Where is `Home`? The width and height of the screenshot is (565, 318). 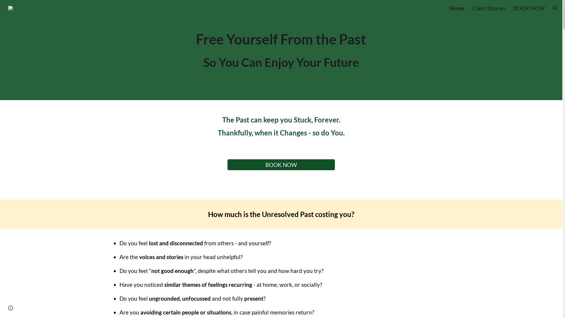
Home is located at coordinates (457, 8).